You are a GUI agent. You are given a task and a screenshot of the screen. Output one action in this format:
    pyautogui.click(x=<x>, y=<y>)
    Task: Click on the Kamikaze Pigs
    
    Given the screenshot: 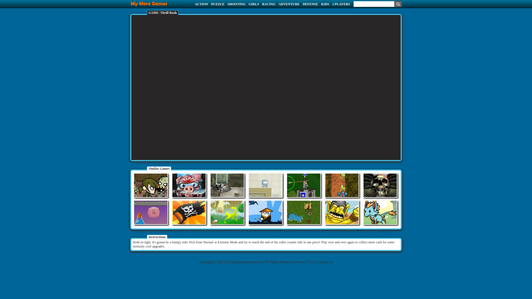 What is the action you would take?
    pyautogui.click(x=189, y=185)
    